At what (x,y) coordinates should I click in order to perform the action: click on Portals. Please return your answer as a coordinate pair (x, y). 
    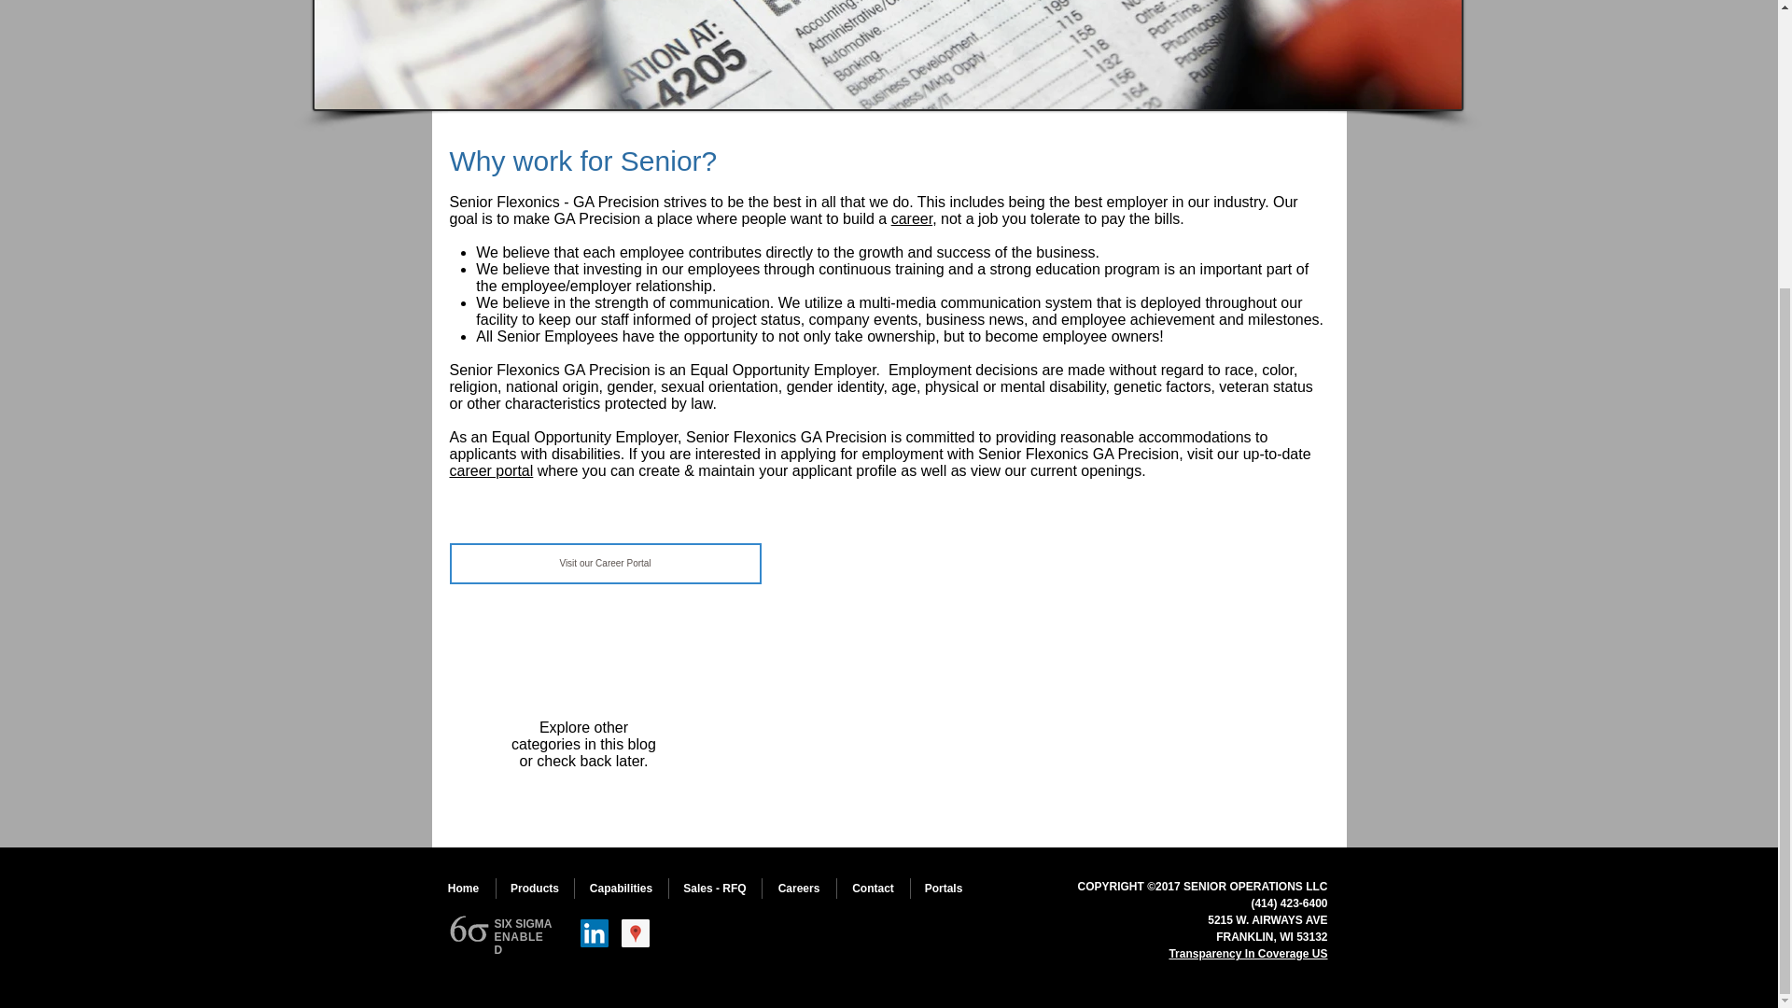
    Looking at the image, I should click on (943, 889).